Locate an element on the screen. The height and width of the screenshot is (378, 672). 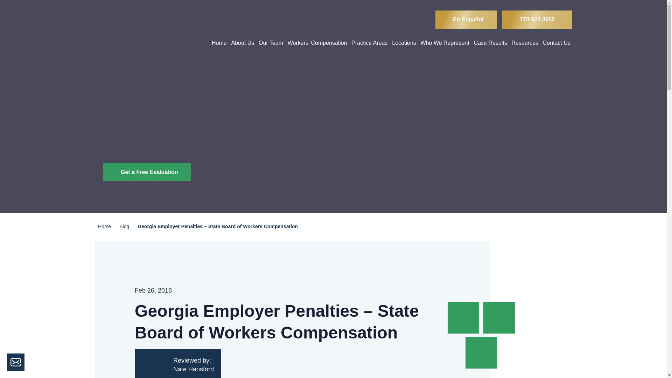
Locations is located at coordinates (404, 43).